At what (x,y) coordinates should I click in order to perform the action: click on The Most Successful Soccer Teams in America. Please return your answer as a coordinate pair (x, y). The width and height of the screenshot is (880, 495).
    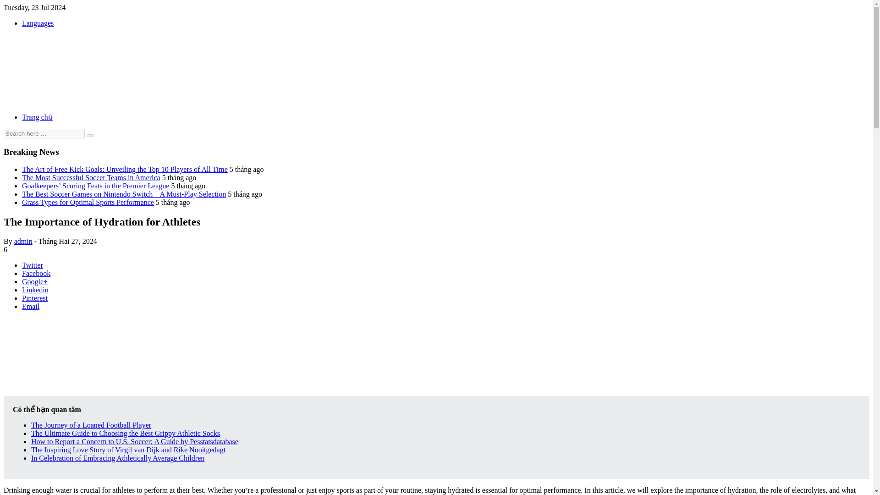
    Looking at the image, I should click on (91, 178).